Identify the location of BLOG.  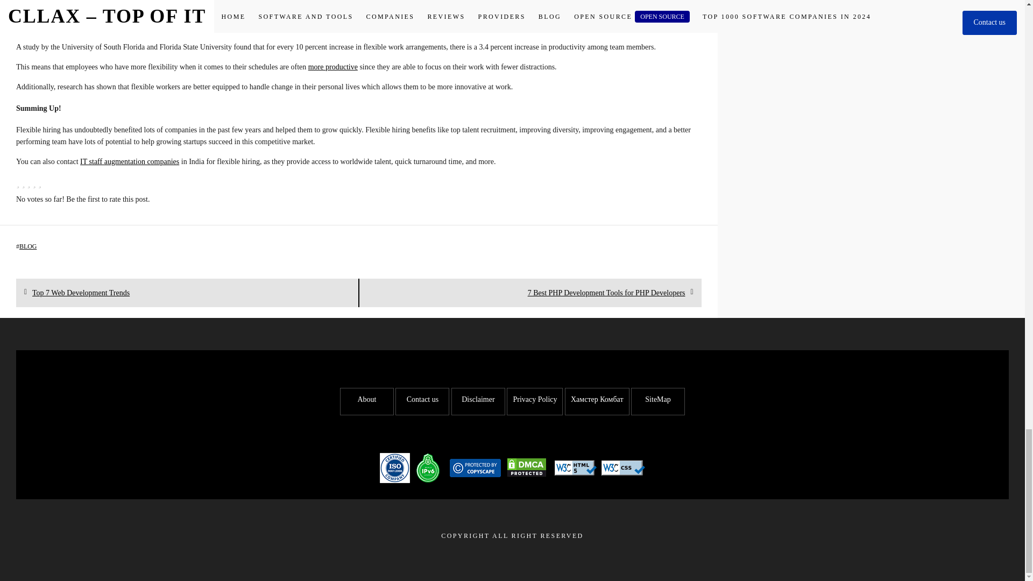
(129, 161).